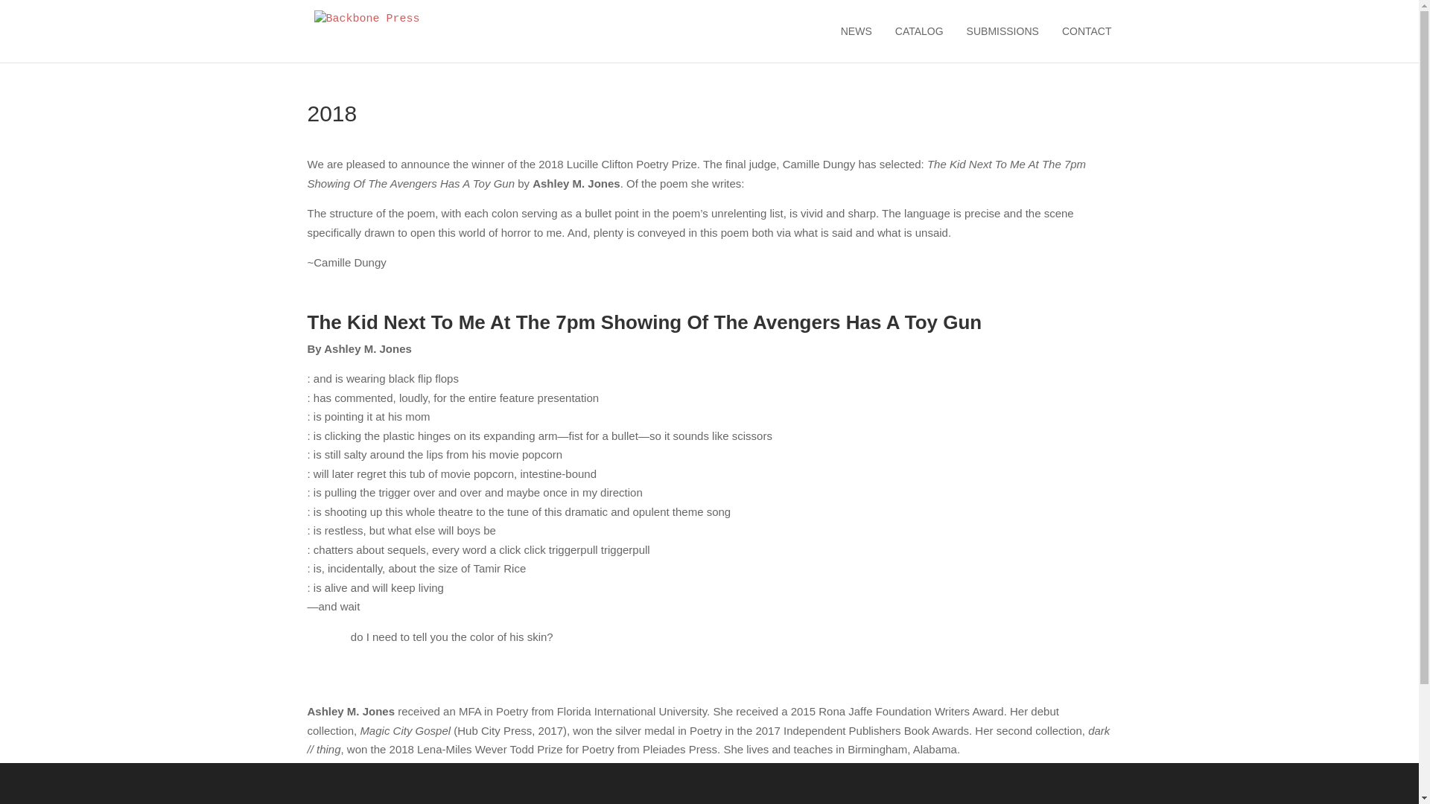 This screenshot has height=804, width=1430. I want to click on SUBMISSIONS, so click(1002, 44).